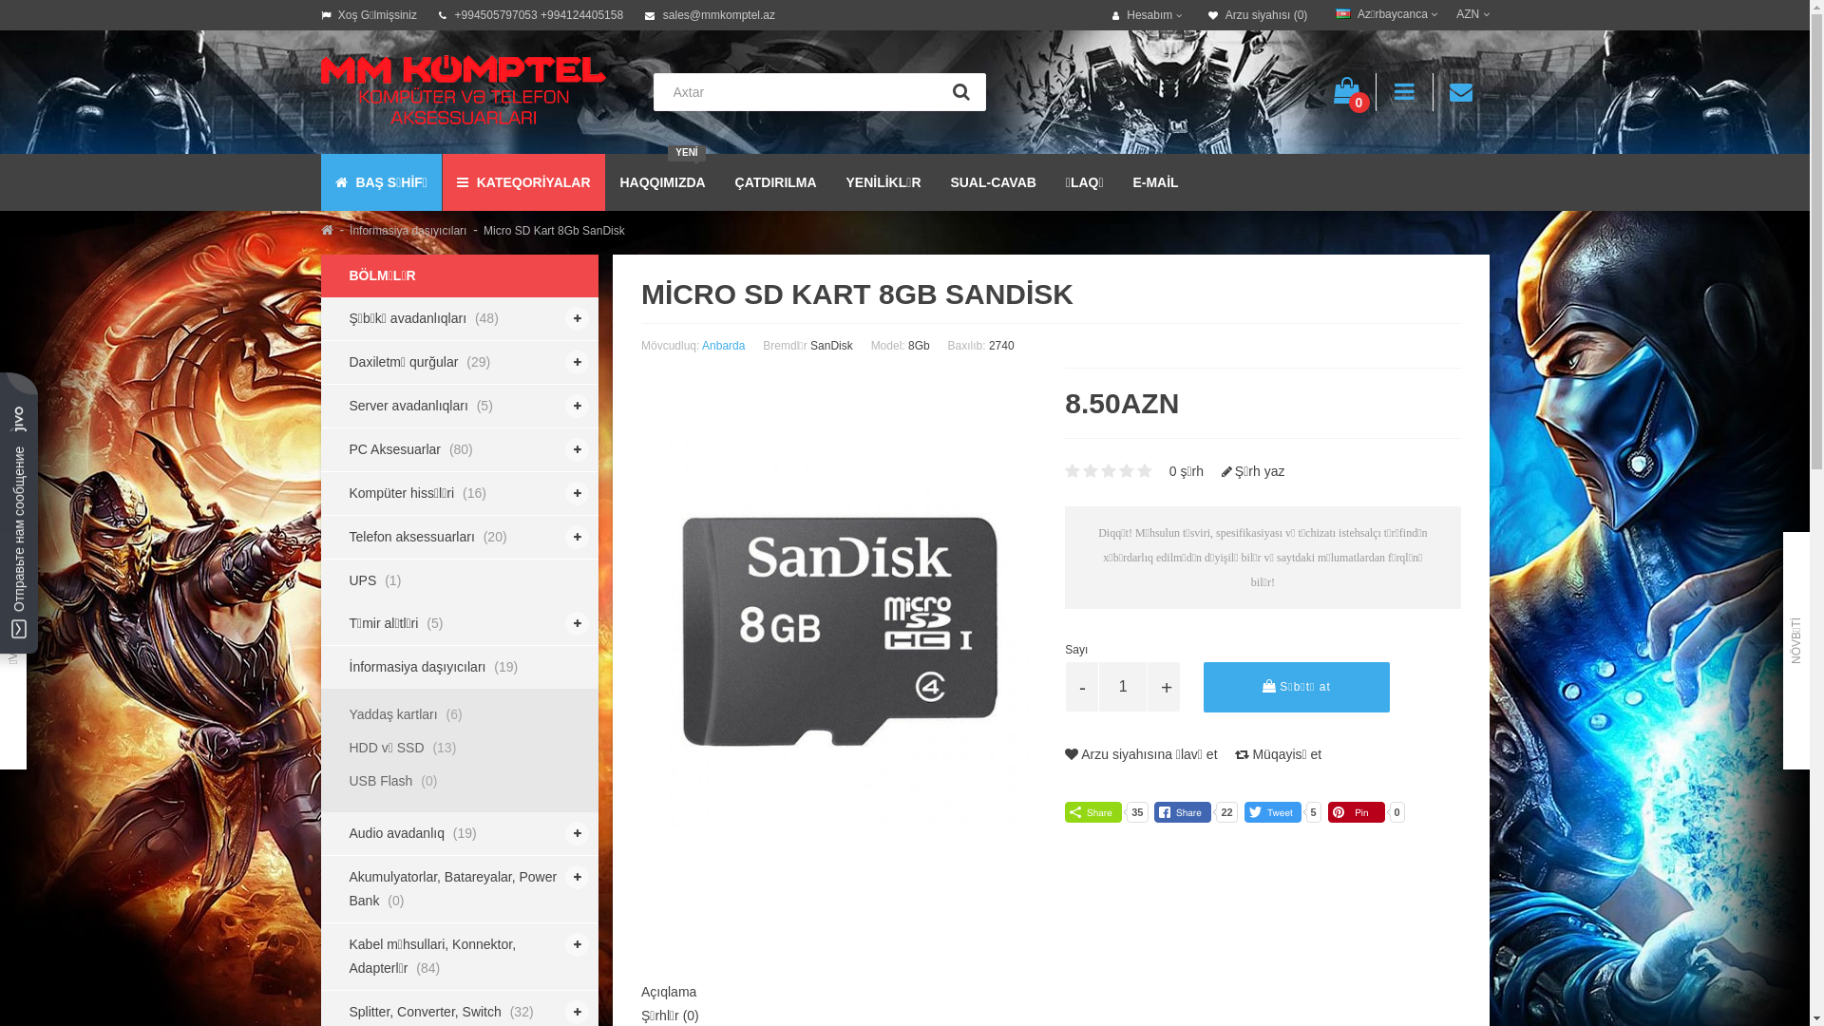 The image size is (1824, 1026). Describe the element at coordinates (524, 182) in the screenshot. I see `KATEQORIYALAR` at that location.